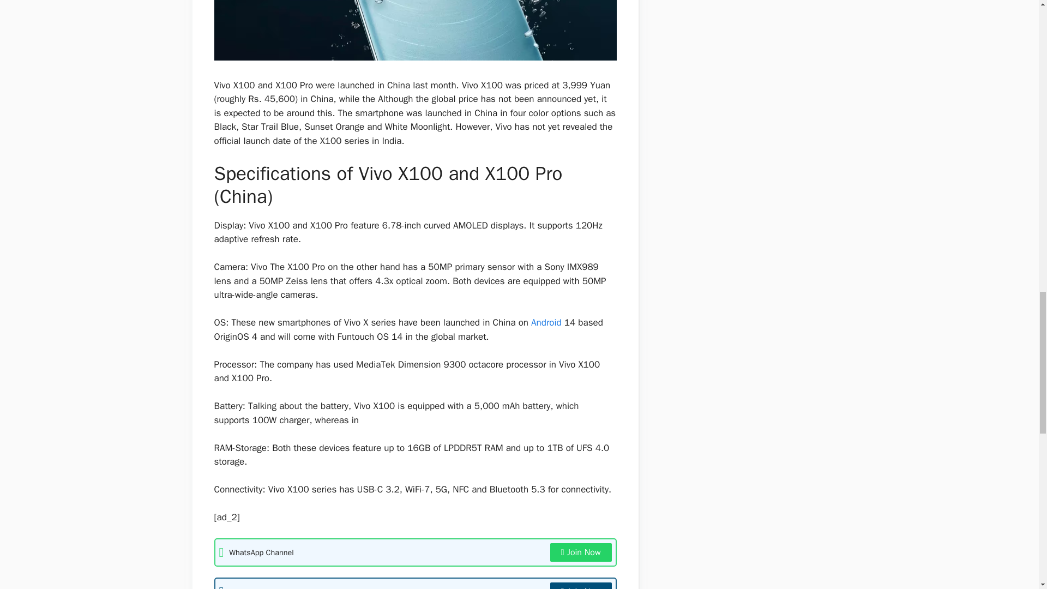  I want to click on Join Now, so click(581, 586).